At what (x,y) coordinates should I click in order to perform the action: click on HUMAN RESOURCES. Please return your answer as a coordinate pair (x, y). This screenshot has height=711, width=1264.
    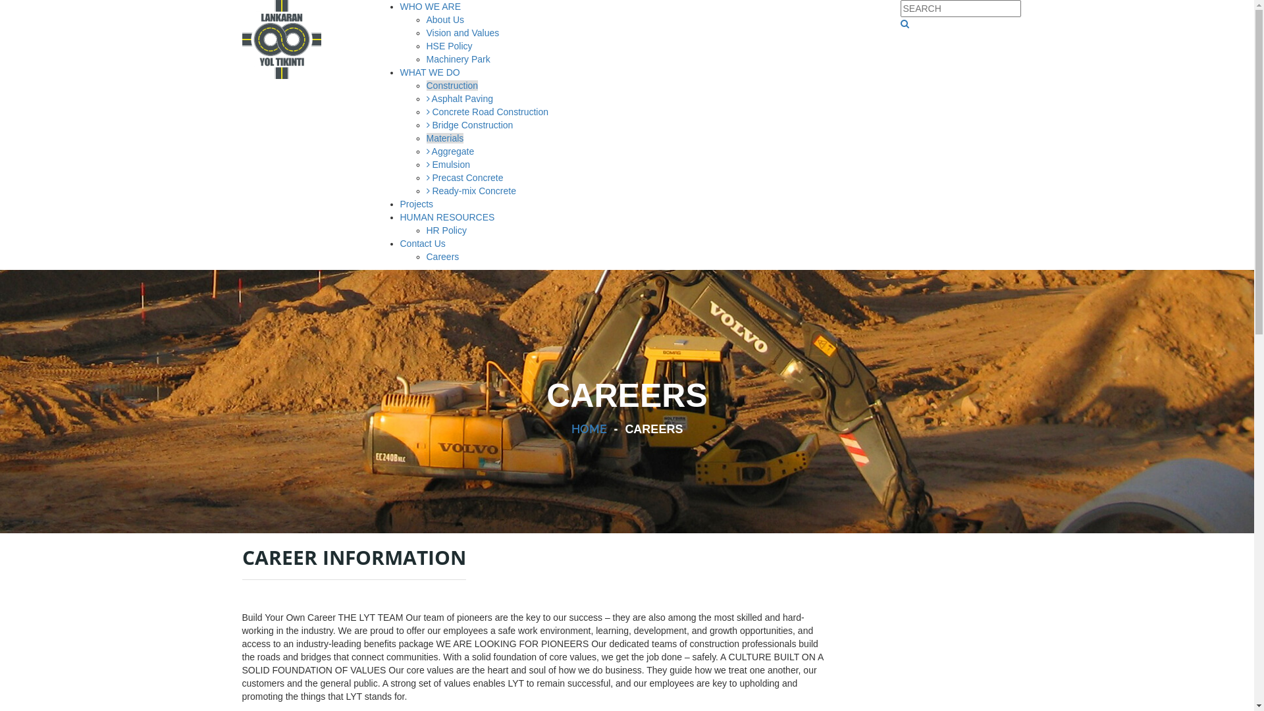
    Looking at the image, I should click on (448, 217).